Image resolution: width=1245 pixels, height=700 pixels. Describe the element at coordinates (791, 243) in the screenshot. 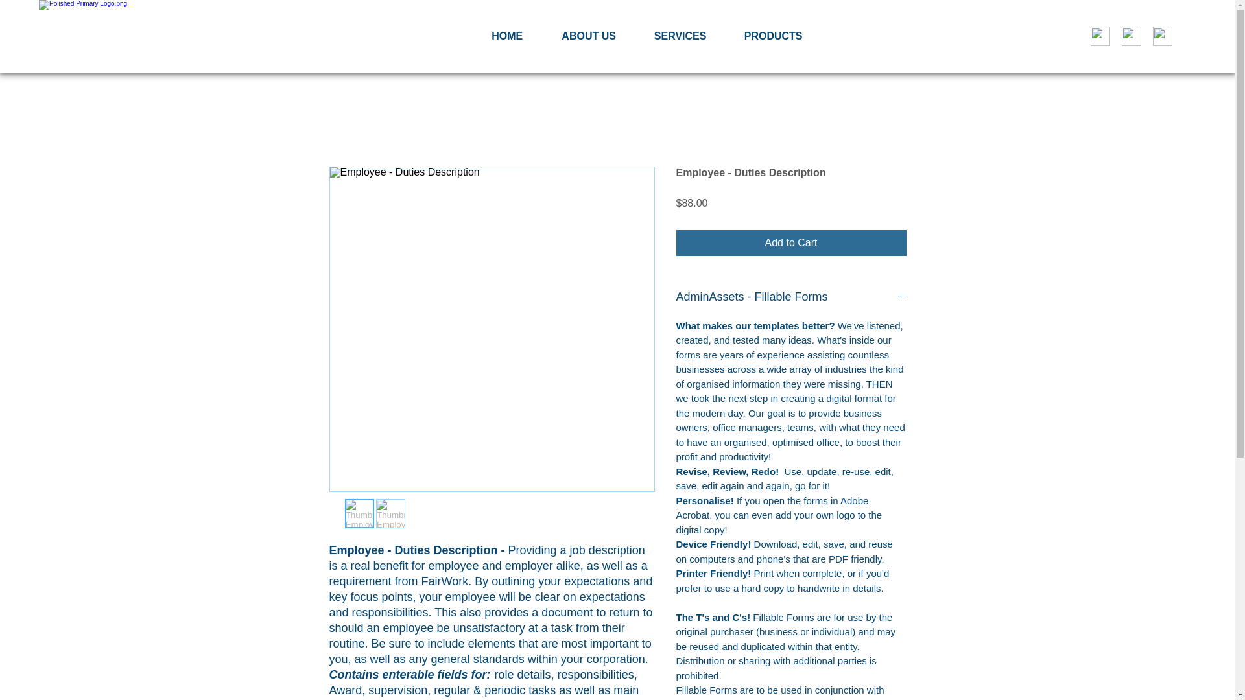

I see `Add to Cart` at that location.